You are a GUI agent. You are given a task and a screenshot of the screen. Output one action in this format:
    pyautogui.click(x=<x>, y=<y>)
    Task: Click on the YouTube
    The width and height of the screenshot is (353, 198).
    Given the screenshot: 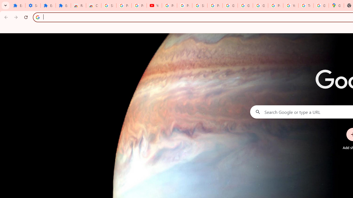 What is the action you would take?
    pyautogui.click(x=154, y=5)
    